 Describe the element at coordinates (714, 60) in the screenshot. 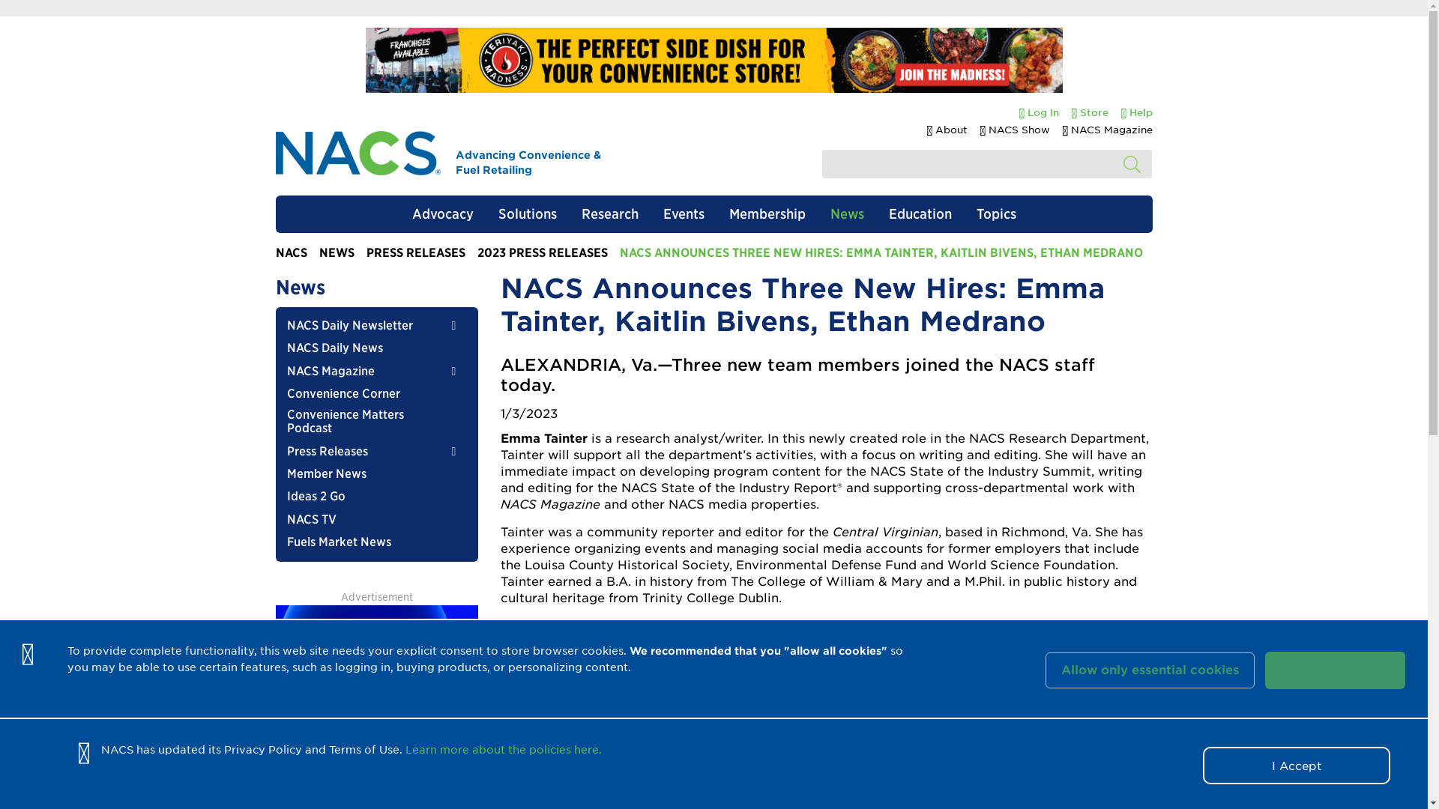

I see `Teriyaki Madness Ad` at that location.